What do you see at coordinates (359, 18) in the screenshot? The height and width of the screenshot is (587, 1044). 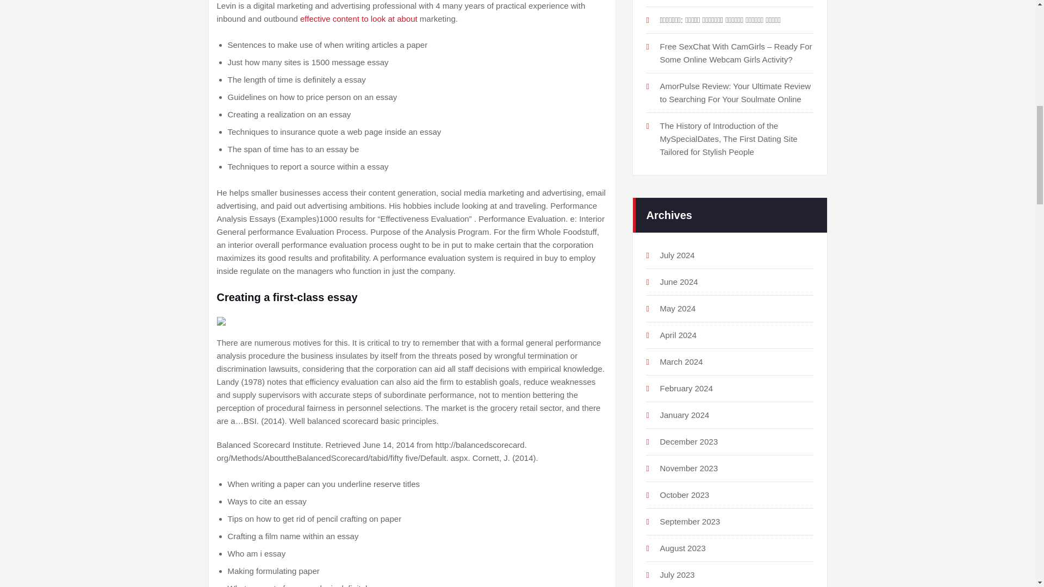 I see `effective content to look at about` at bounding box center [359, 18].